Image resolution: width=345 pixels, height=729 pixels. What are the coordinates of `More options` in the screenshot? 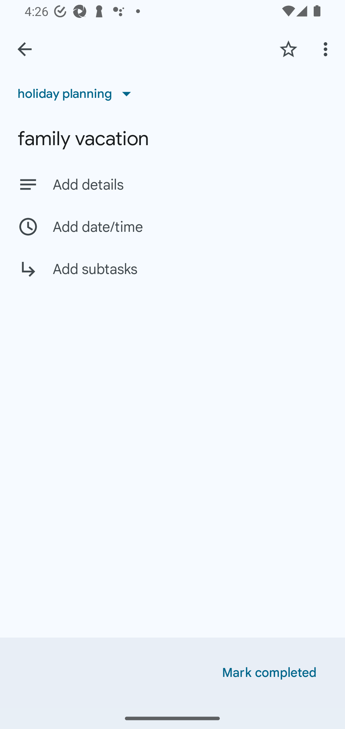 It's located at (327, 49).